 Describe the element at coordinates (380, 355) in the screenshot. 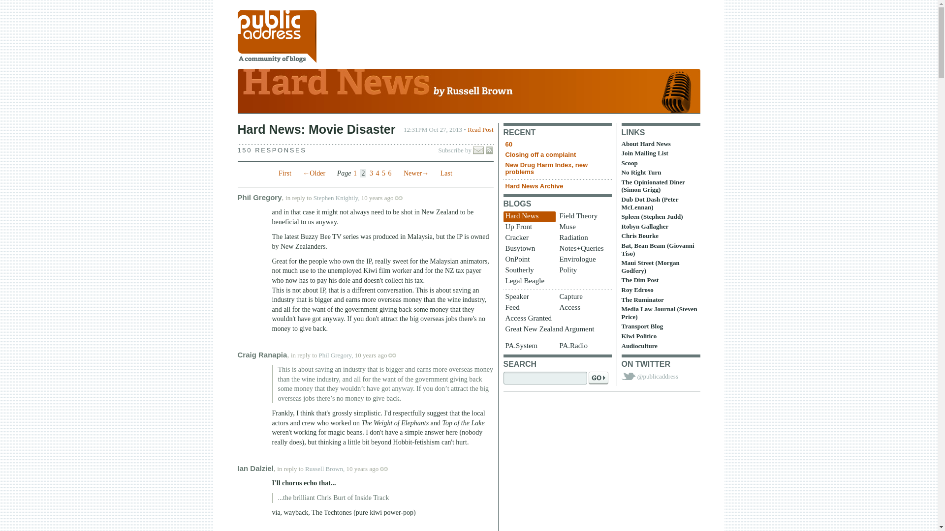

I see `10 years ago` at that location.